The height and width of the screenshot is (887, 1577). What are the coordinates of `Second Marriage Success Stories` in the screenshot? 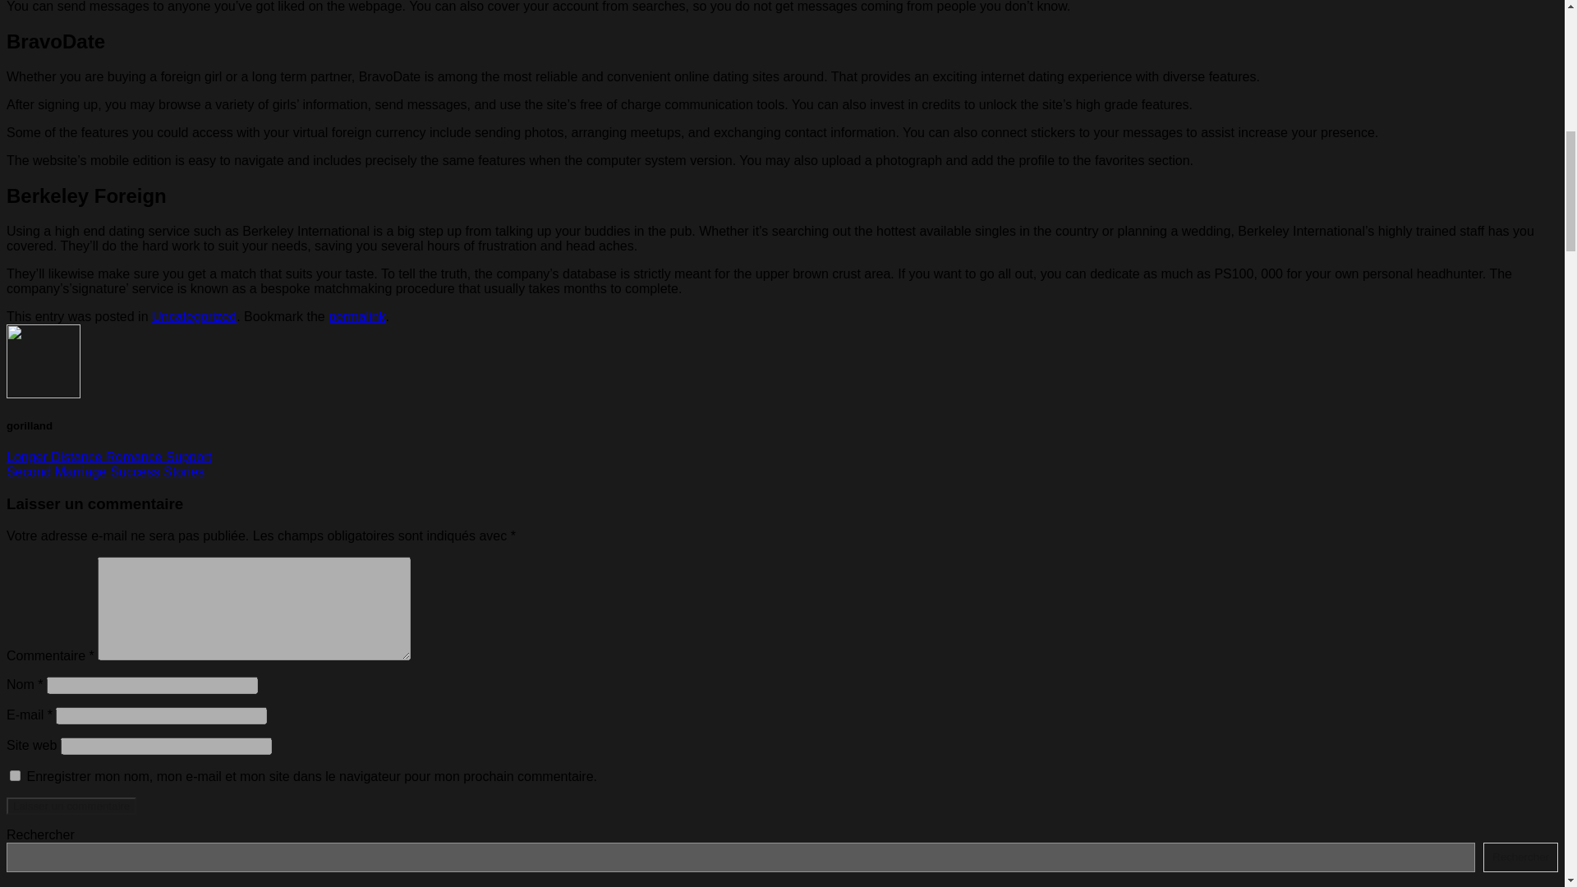 It's located at (105, 471).